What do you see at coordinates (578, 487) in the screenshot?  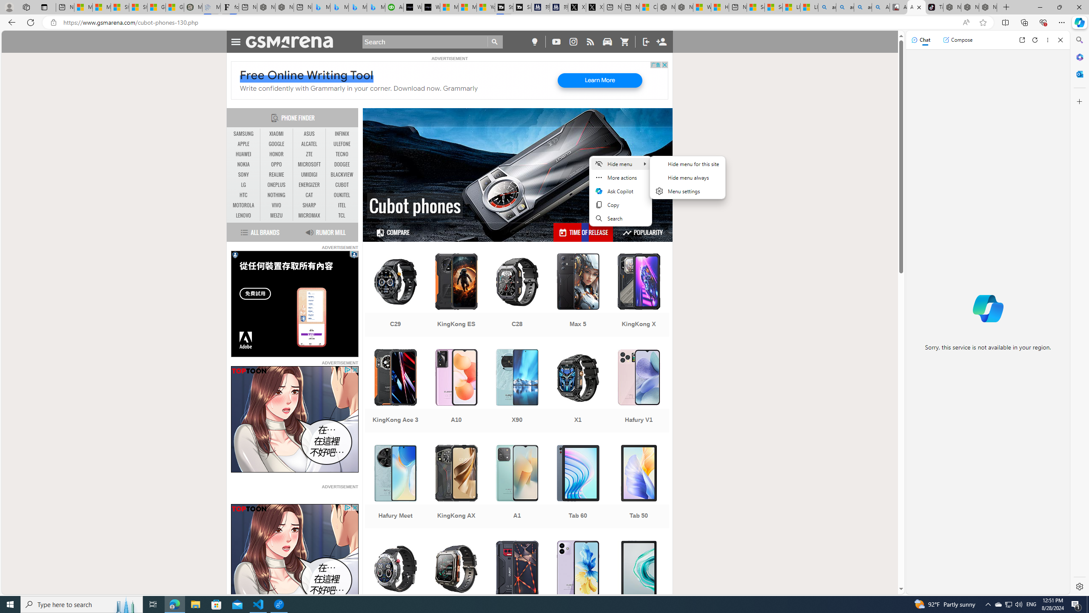 I see `Tab 60` at bounding box center [578, 487].